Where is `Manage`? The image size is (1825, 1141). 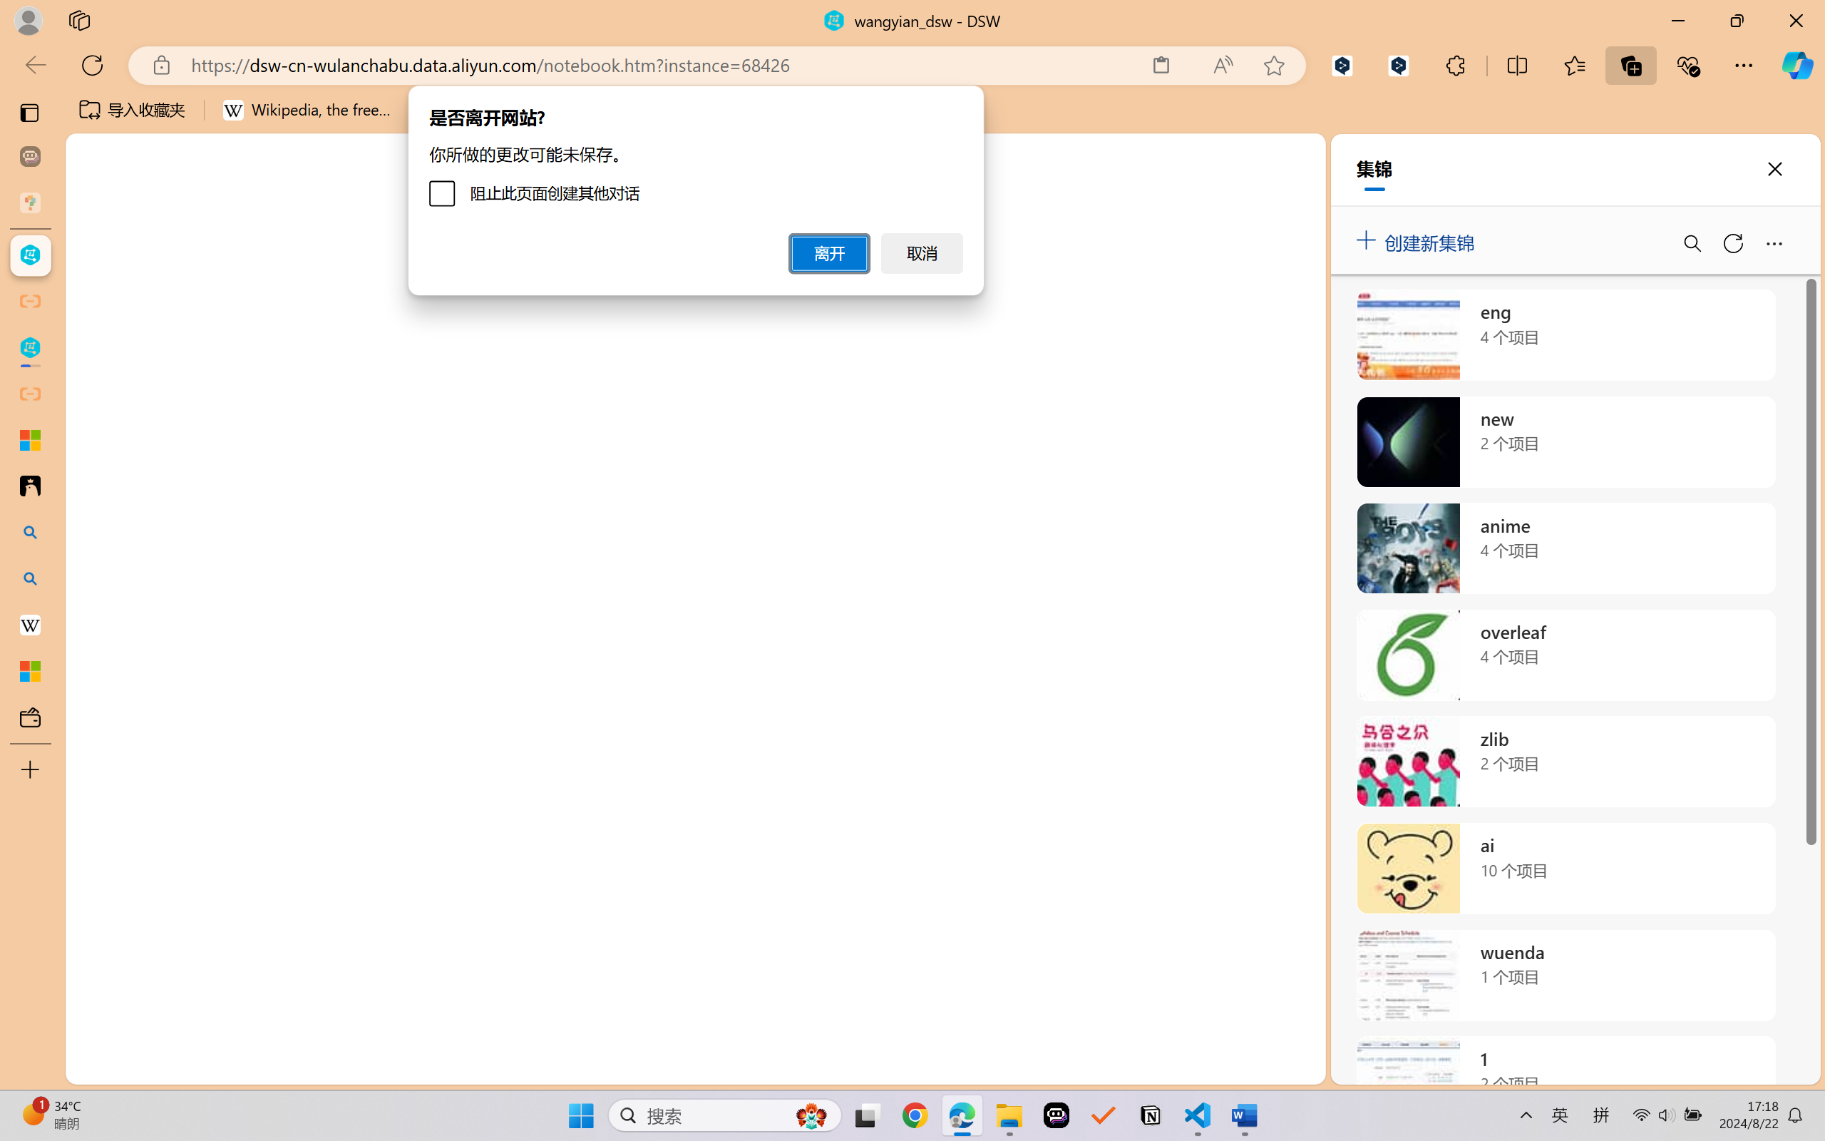
Manage is located at coordinates (97, 1023).